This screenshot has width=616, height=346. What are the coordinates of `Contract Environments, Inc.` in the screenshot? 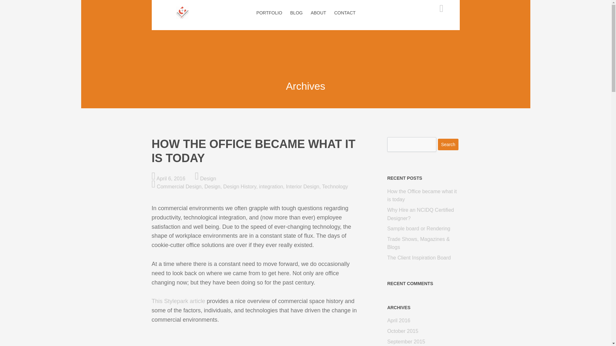 It's located at (182, 16).